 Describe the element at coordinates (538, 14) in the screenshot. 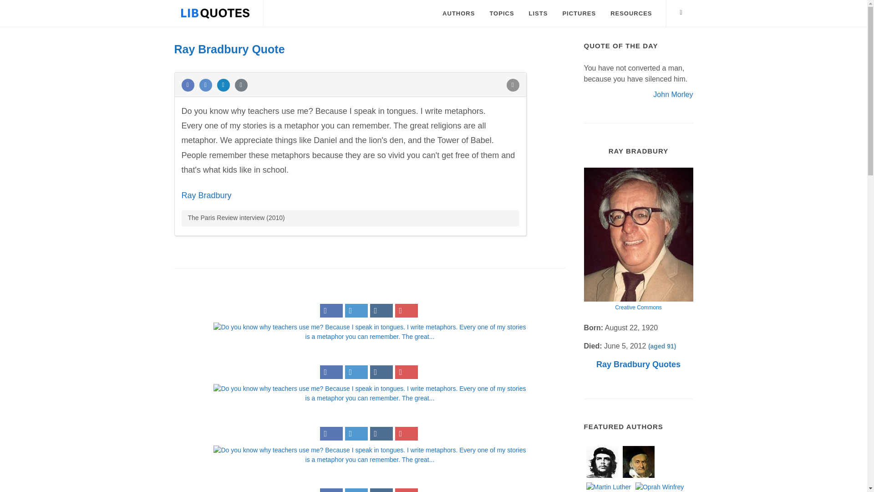

I see `LISTS` at that location.